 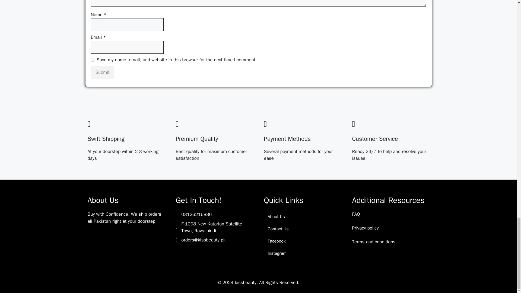 I want to click on Submit, so click(x=102, y=72).